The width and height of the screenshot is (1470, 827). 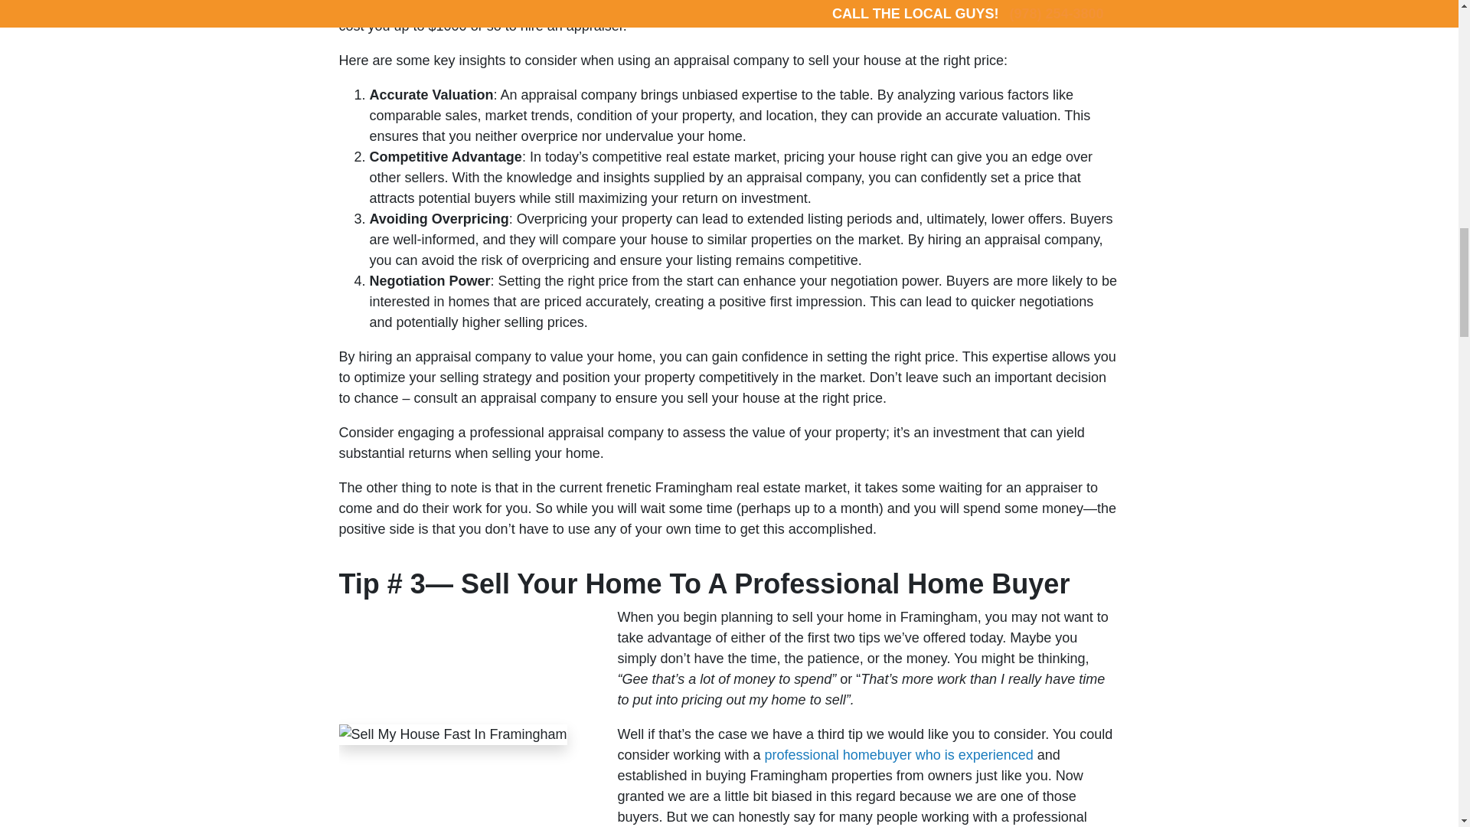 I want to click on professional homebuyer who is experienced, so click(x=899, y=755).